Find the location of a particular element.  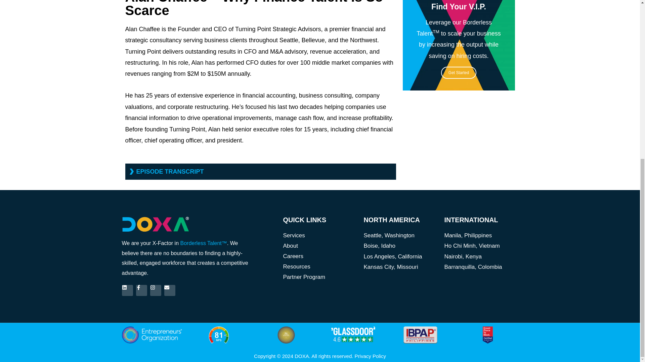

About is located at coordinates (320, 246).